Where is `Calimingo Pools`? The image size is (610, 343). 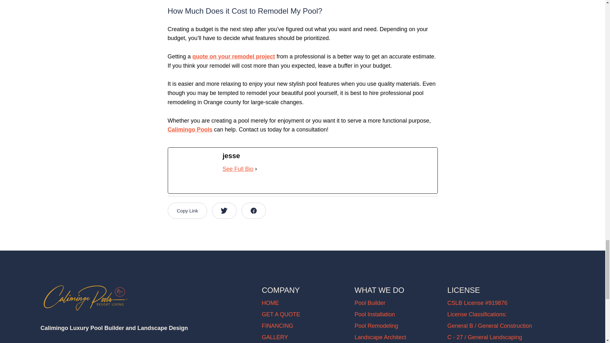
Calimingo Pools is located at coordinates (190, 130).